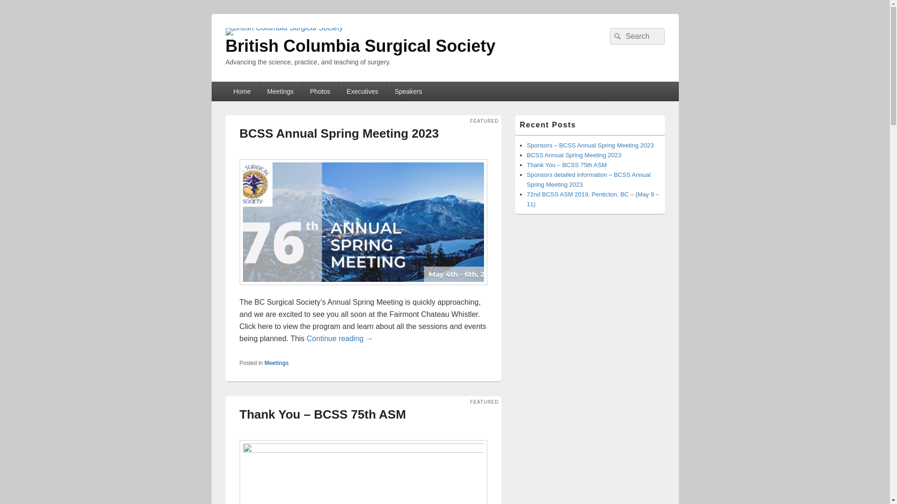  I want to click on Home, so click(242, 91).